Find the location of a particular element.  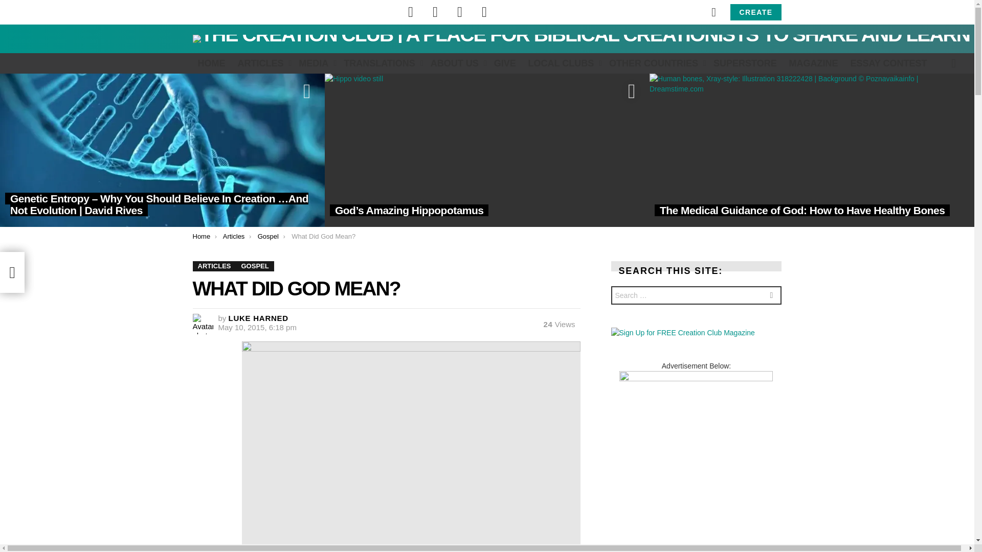

ARTICLES is located at coordinates (262, 63).